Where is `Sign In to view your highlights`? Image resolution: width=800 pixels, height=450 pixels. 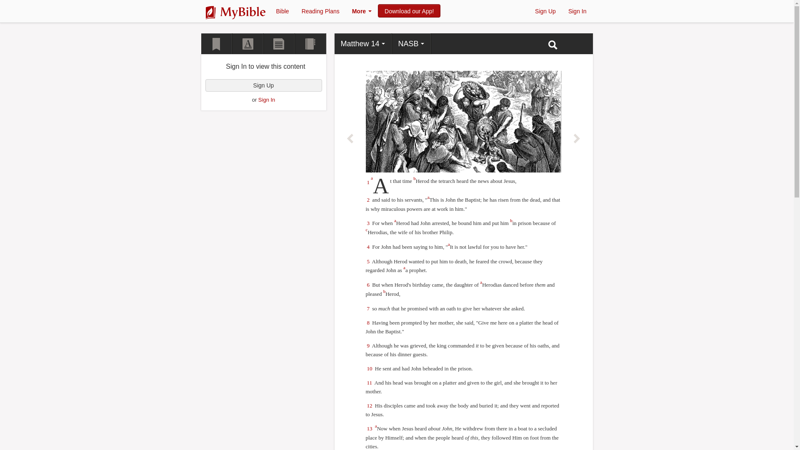 Sign In to view your highlights is located at coordinates (248, 43).